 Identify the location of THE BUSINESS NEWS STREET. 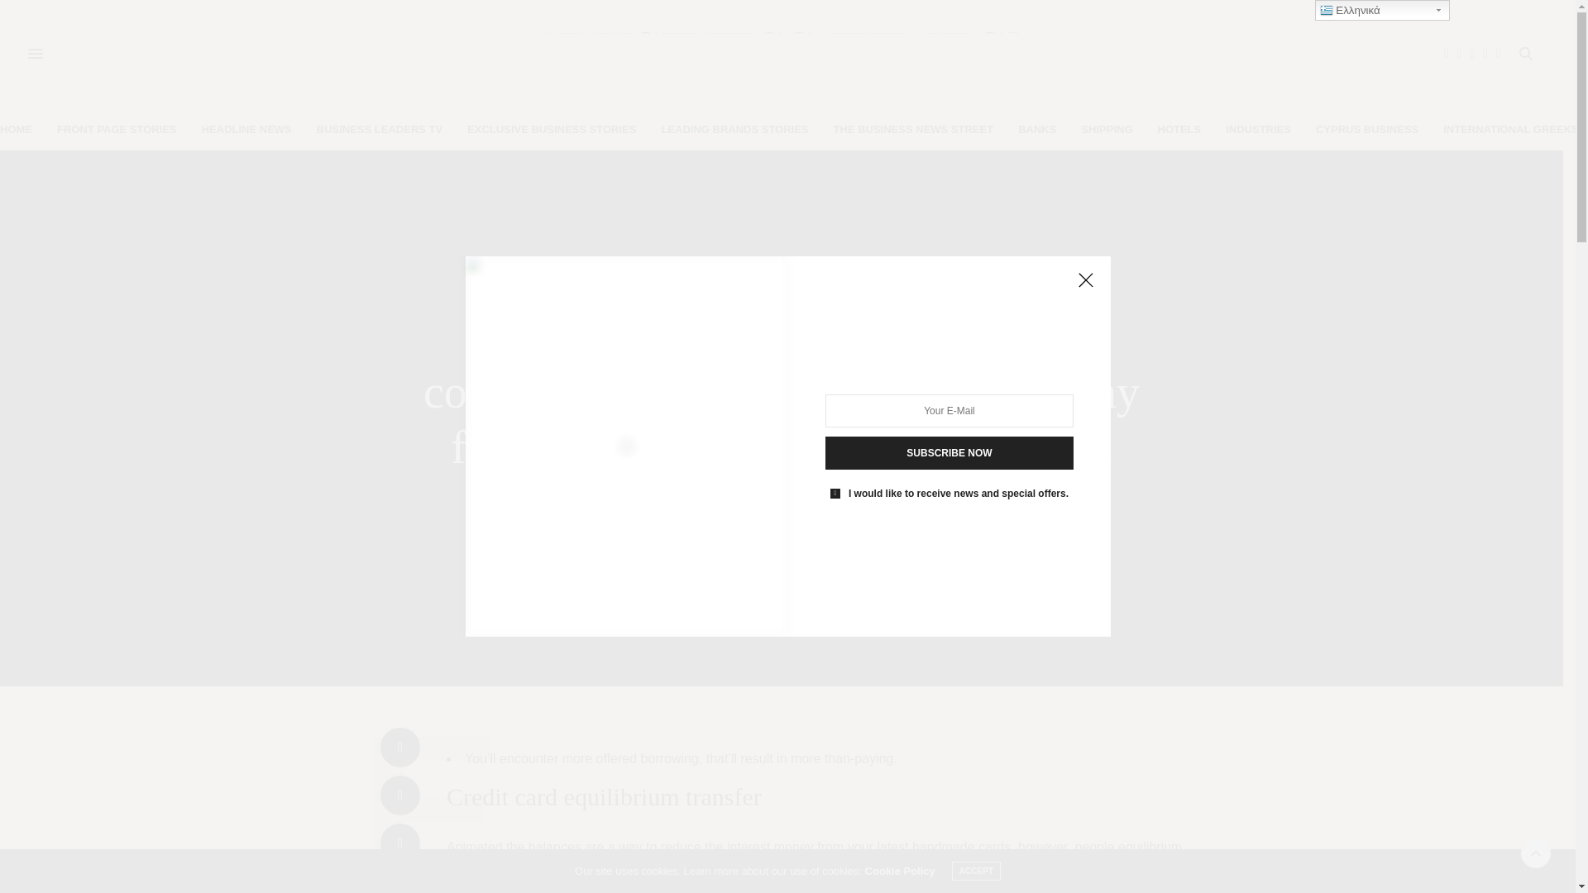
(913, 129).